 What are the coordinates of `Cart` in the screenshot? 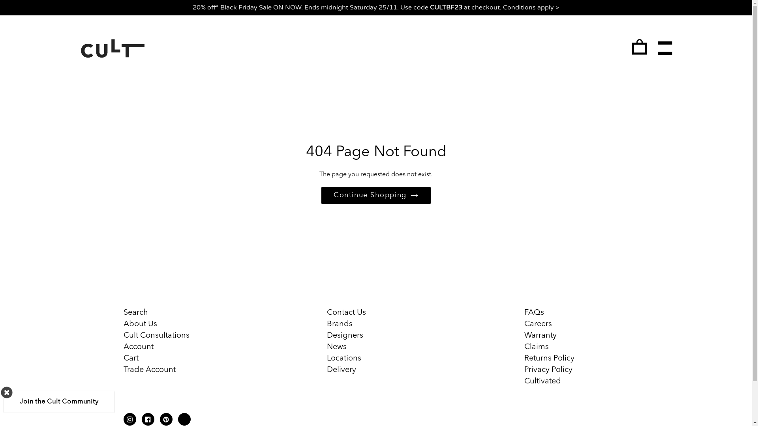 It's located at (131, 359).